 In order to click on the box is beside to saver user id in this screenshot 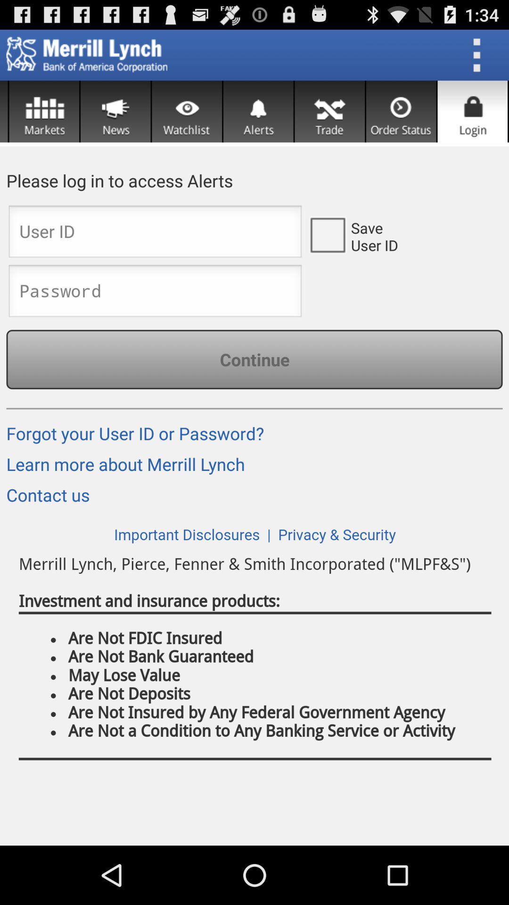, I will do `click(327, 234)`.